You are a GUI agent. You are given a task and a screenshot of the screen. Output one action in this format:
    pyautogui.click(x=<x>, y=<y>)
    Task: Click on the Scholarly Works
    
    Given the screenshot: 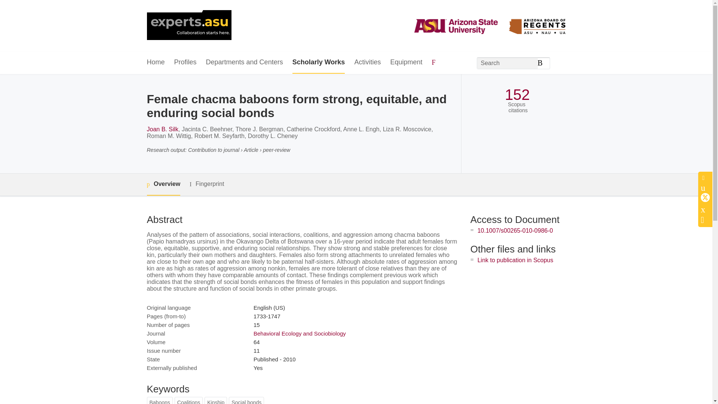 What is the action you would take?
    pyautogui.click(x=319, y=62)
    